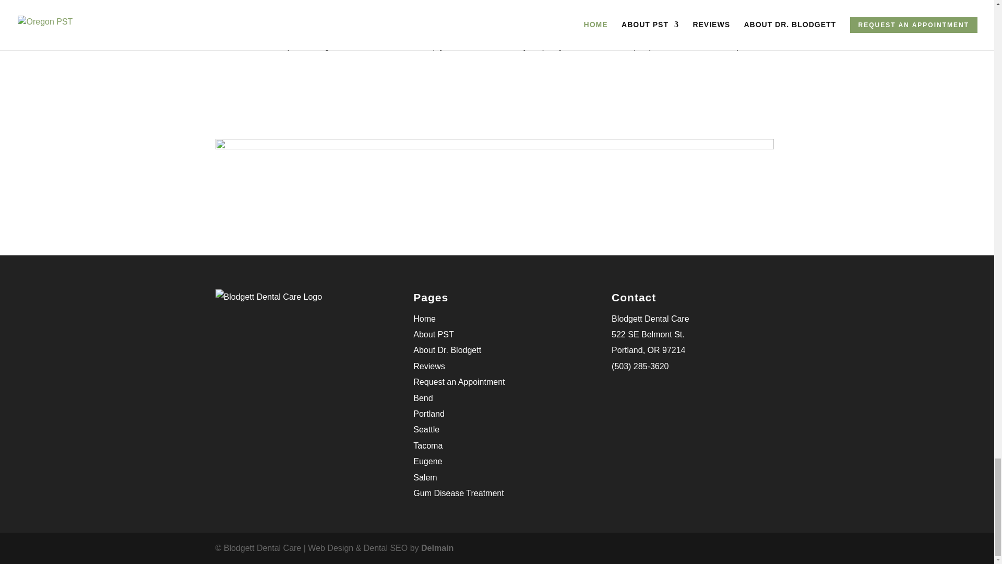  What do you see at coordinates (424, 319) in the screenshot?
I see `Home` at bounding box center [424, 319].